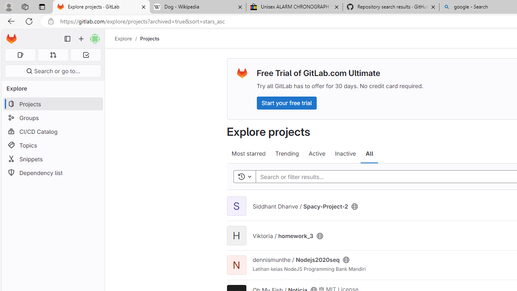 Image resolution: width=517 pixels, height=291 pixels. What do you see at coordinates (53, 173) in the screenshot?
I see `Dependency list` at bounding box center [53, 173].